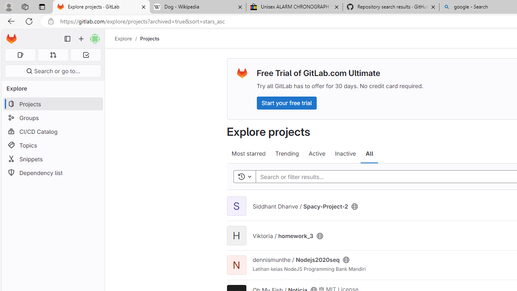 Image resolution: width=517 pixels, height=291 pixels. What do you see at coordinates (53, 173) in the screenshot?
I see `Dependency list` at bounding box center [53, 173].